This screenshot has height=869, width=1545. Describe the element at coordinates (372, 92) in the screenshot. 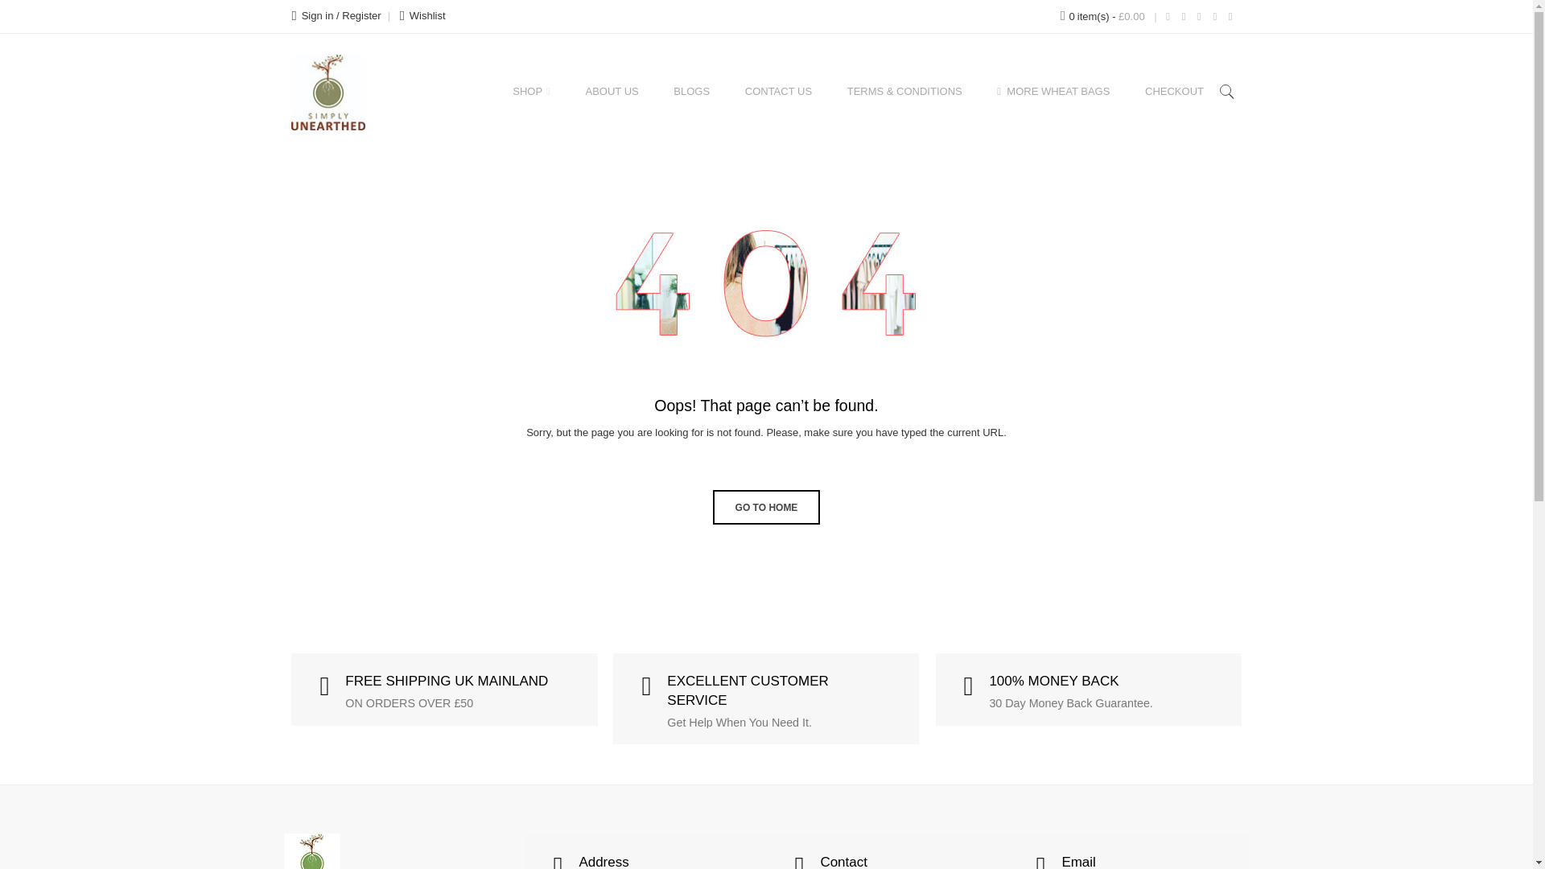

I see `Simply Unearthed - ` at that location.